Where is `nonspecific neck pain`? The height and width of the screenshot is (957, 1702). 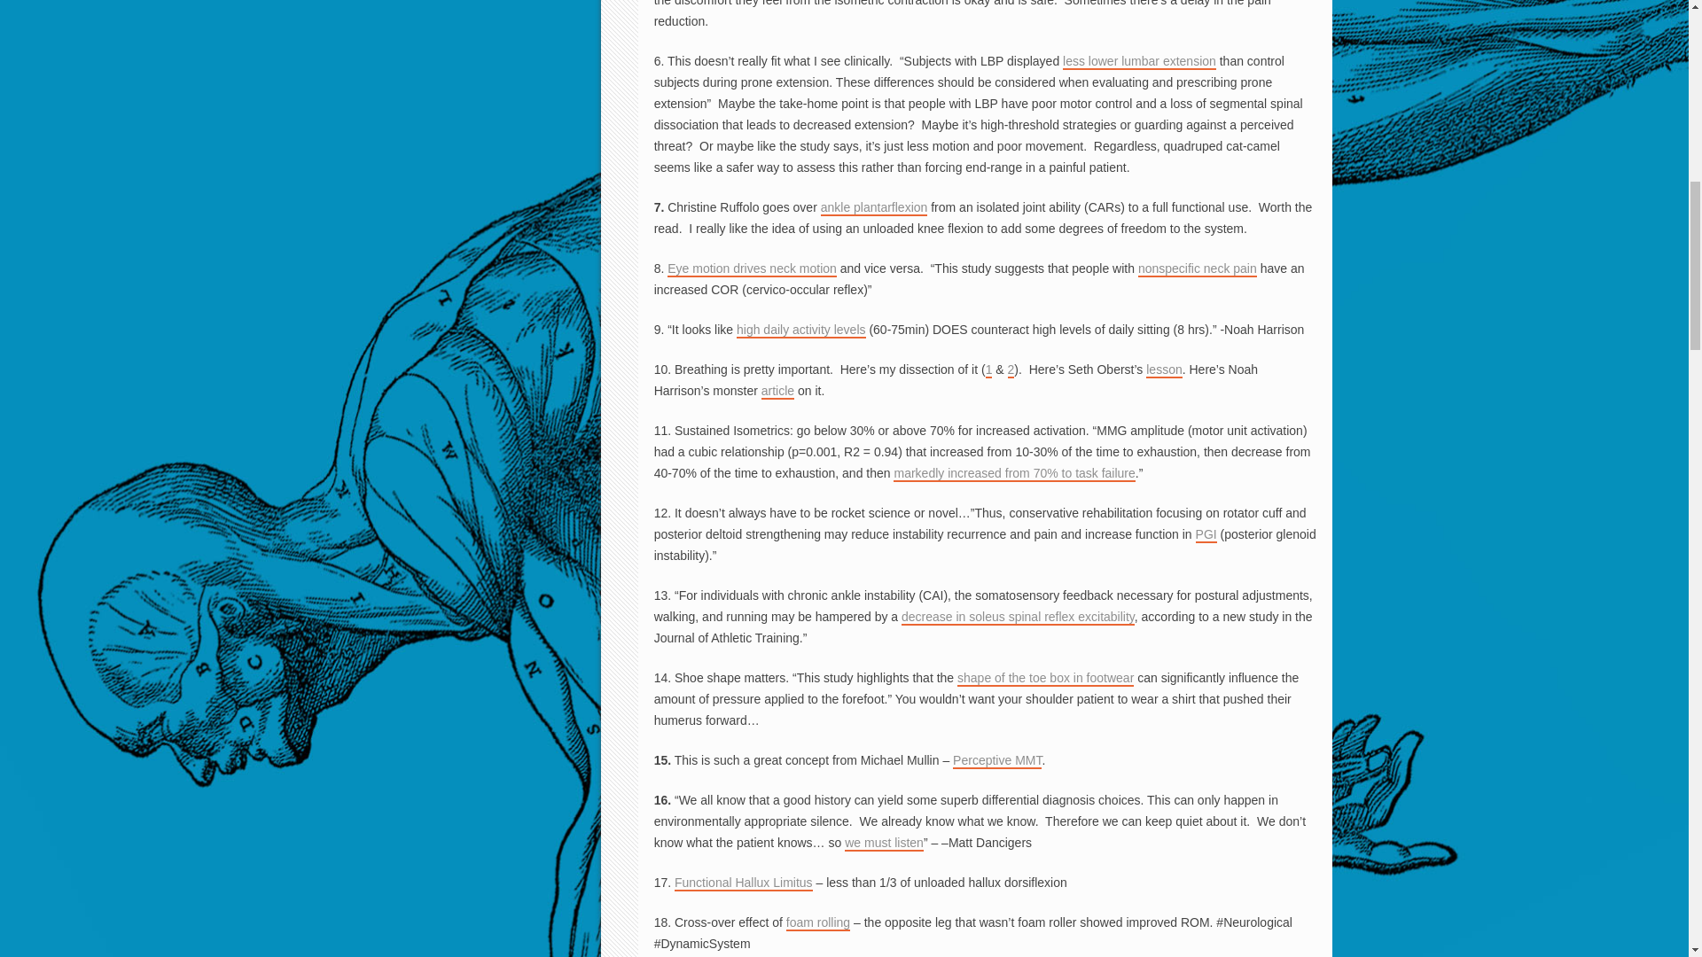 nonspecific neck pain is located at coordinates (1198, 269).